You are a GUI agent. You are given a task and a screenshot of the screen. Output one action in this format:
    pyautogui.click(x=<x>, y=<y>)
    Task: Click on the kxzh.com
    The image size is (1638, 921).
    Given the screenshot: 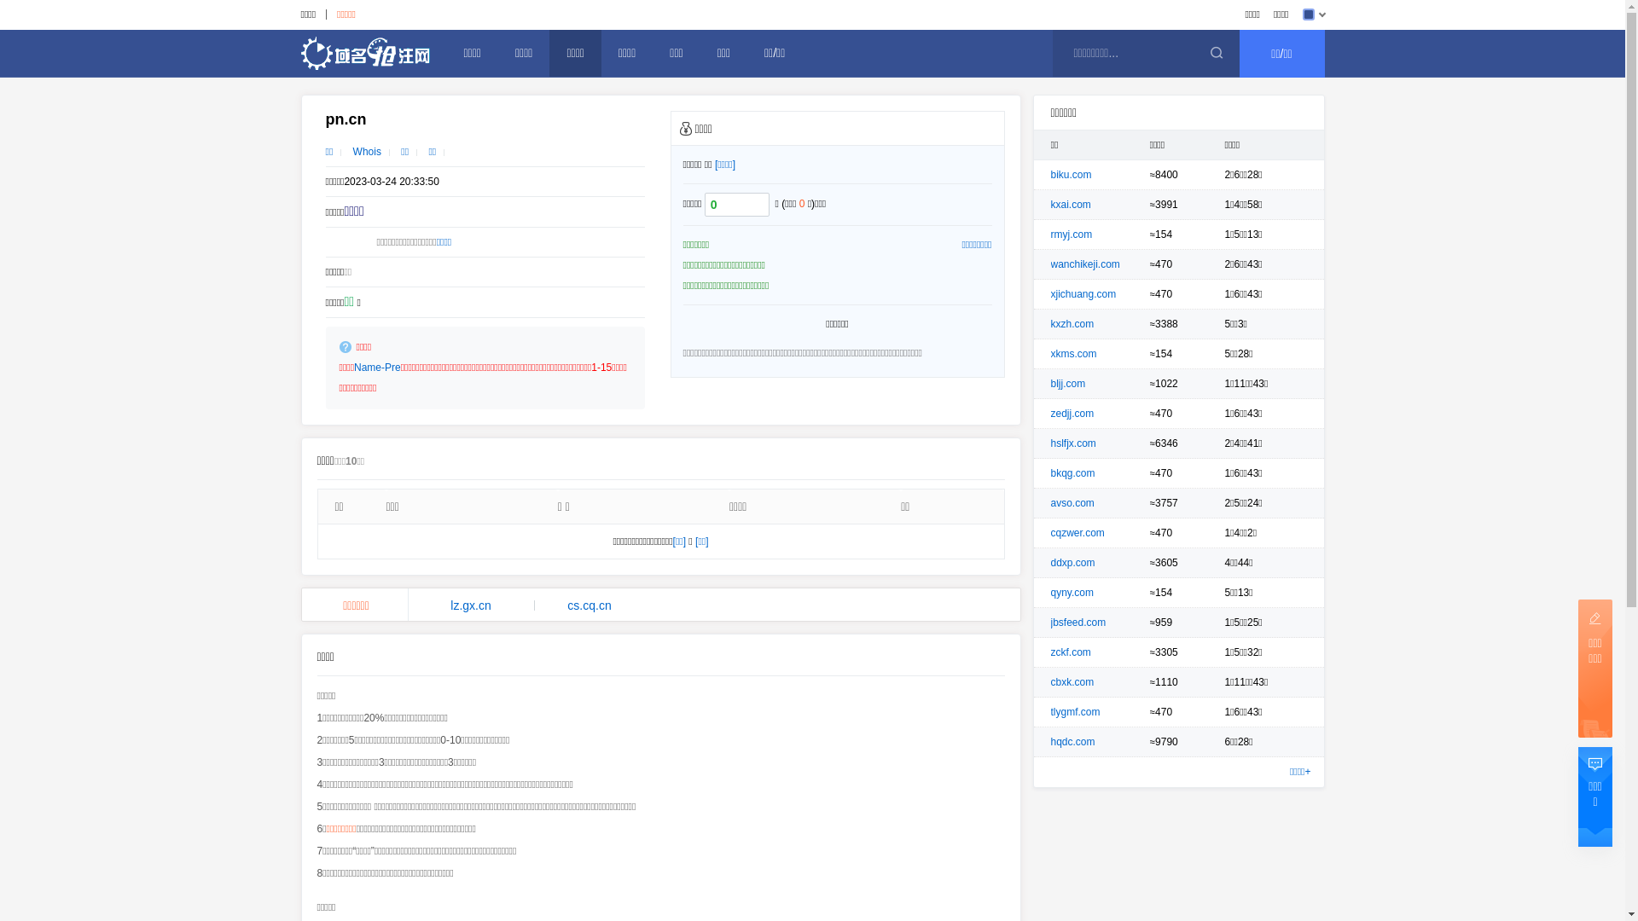 What is the action you would take?
    pyautogui.click(x=1073, y=324)
    